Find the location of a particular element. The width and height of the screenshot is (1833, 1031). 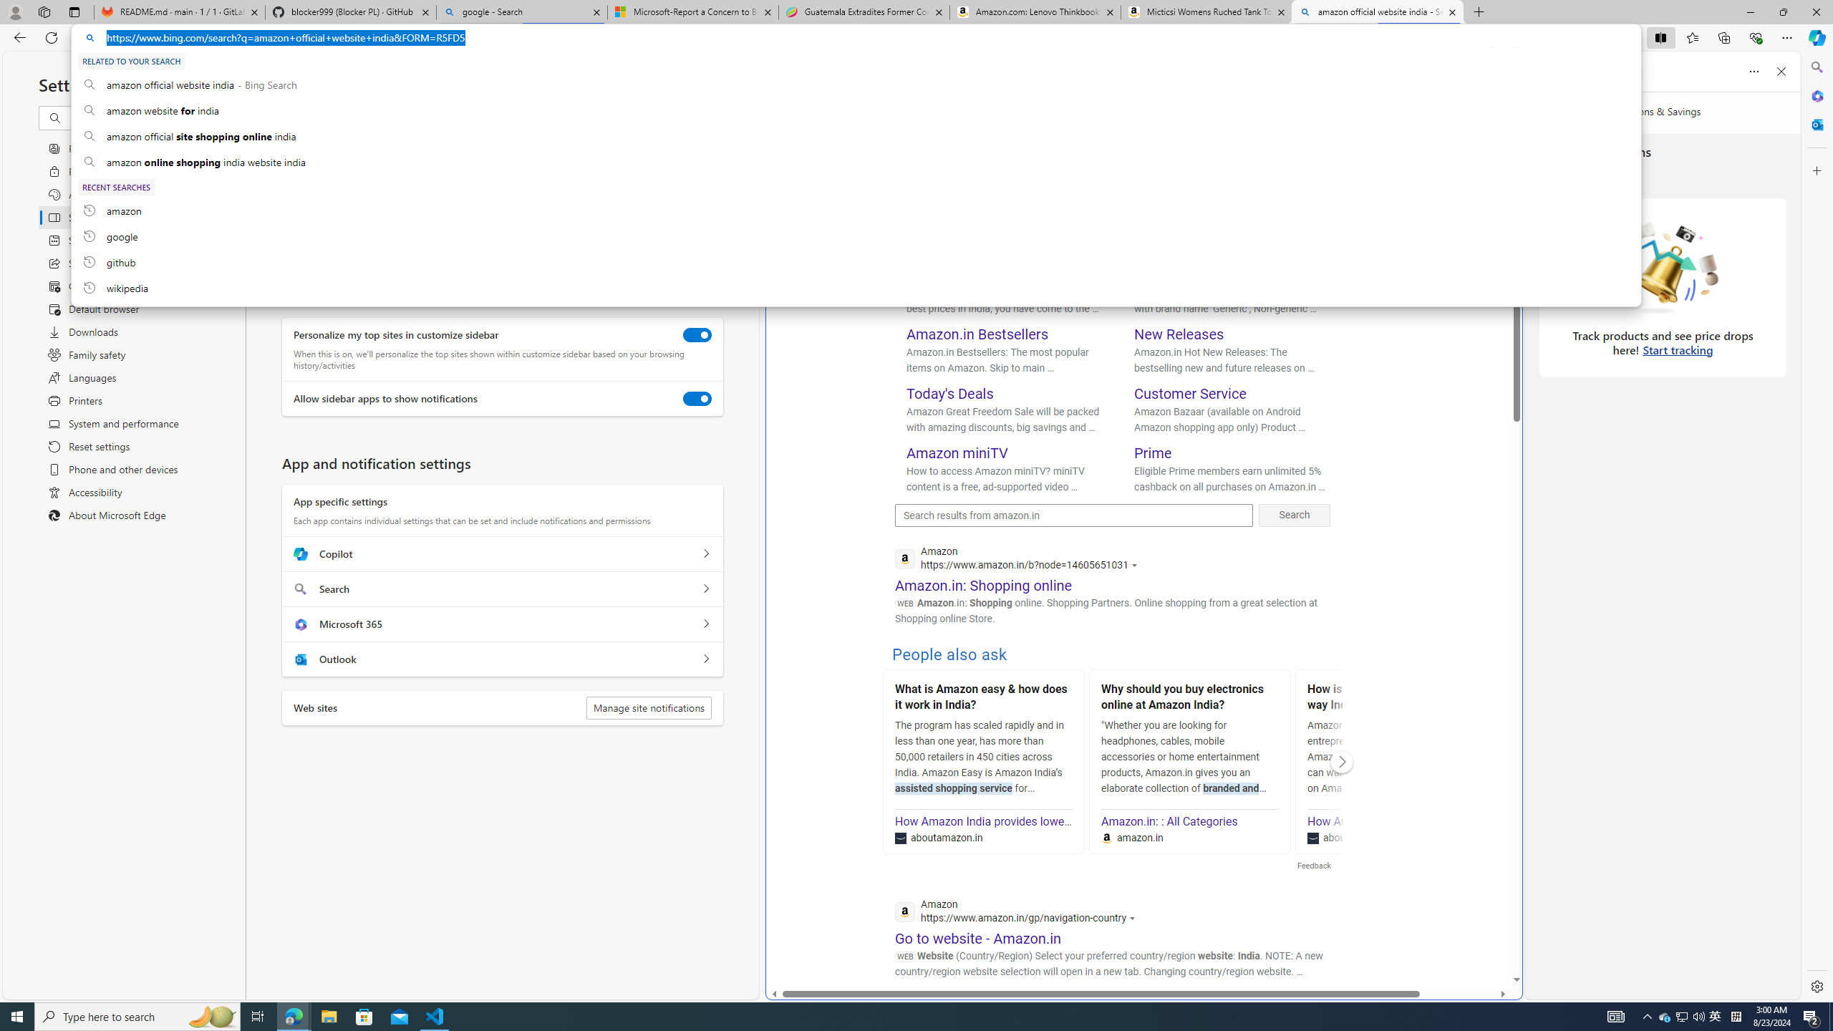

More options. is located at coordinates (1491, 57).